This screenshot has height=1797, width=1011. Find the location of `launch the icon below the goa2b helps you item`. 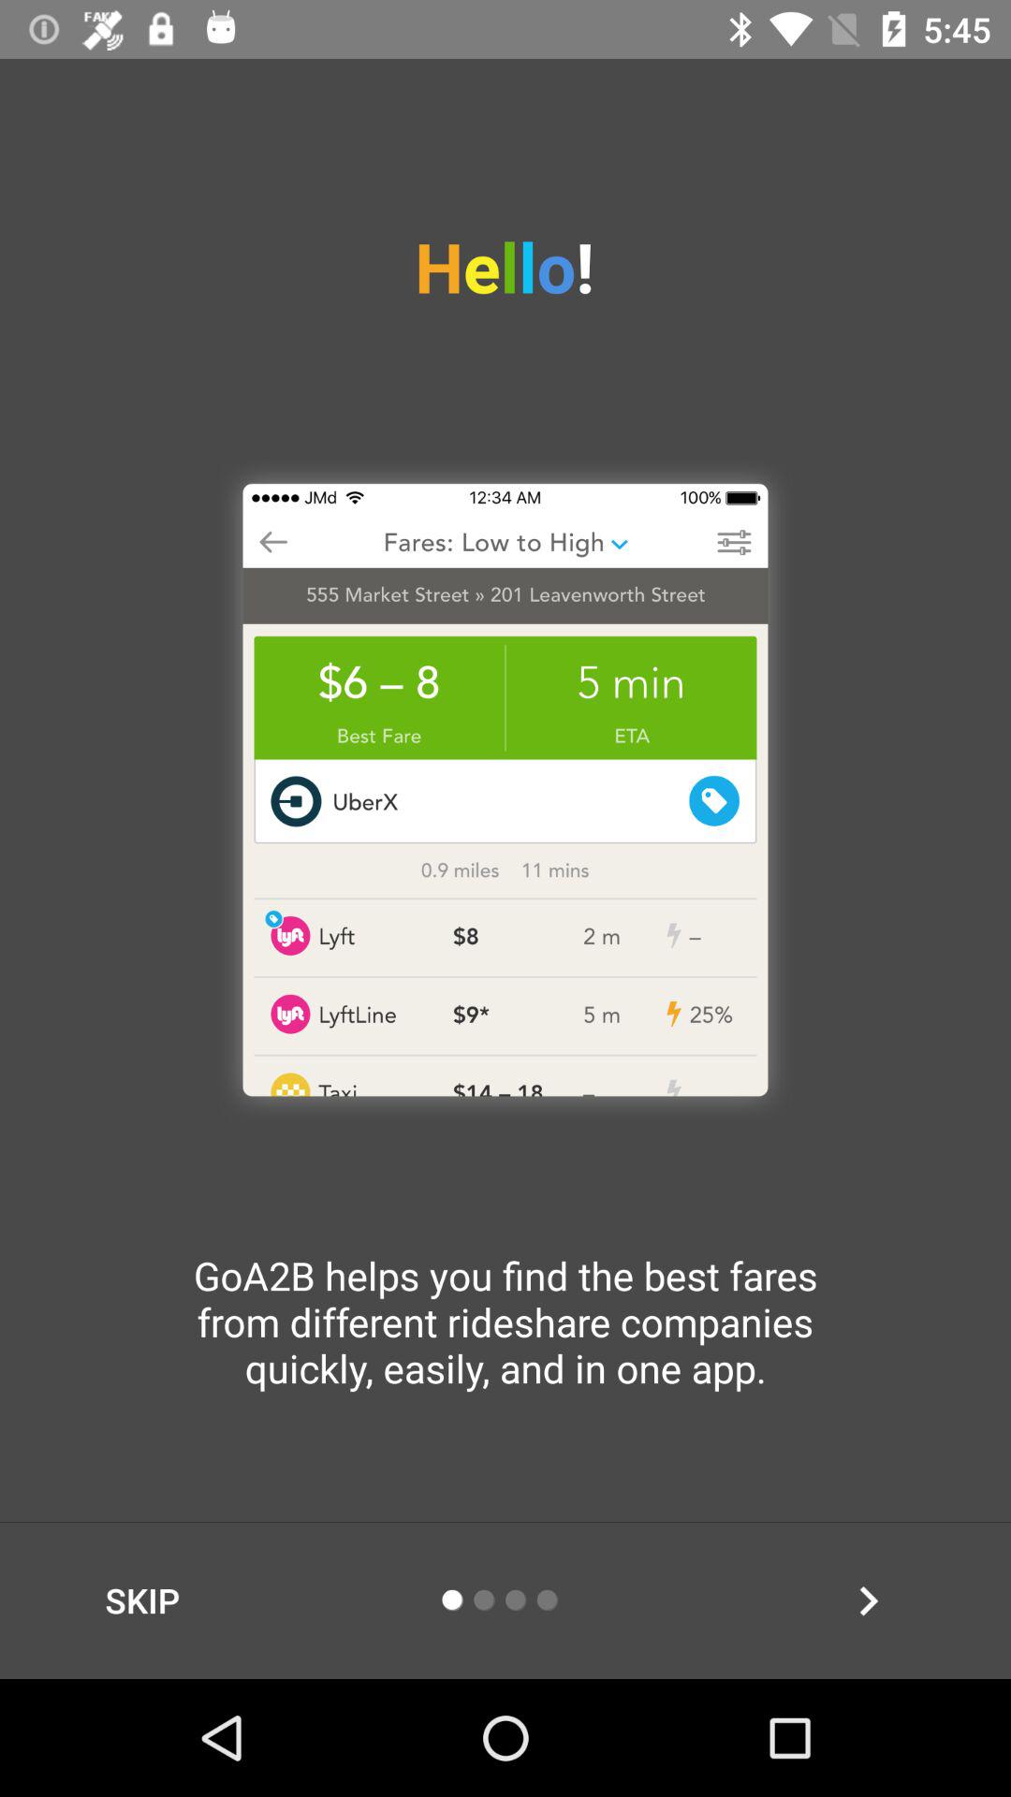

launch the icon below the goa2b helps you item is located at coordinates (868, 1600).